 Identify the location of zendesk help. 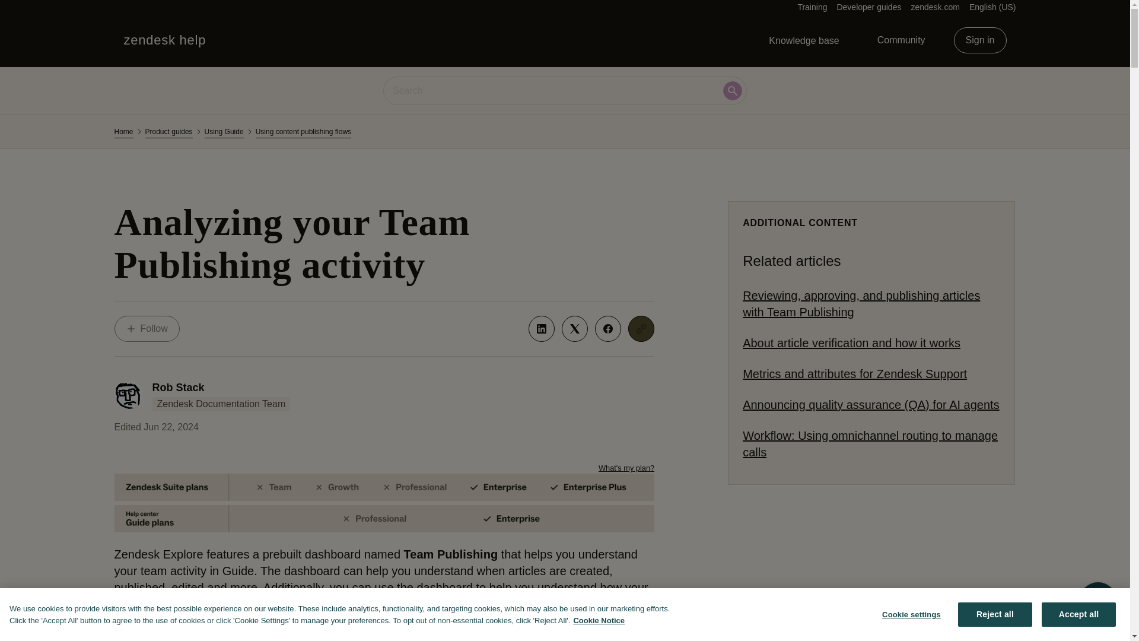
(164, 40).